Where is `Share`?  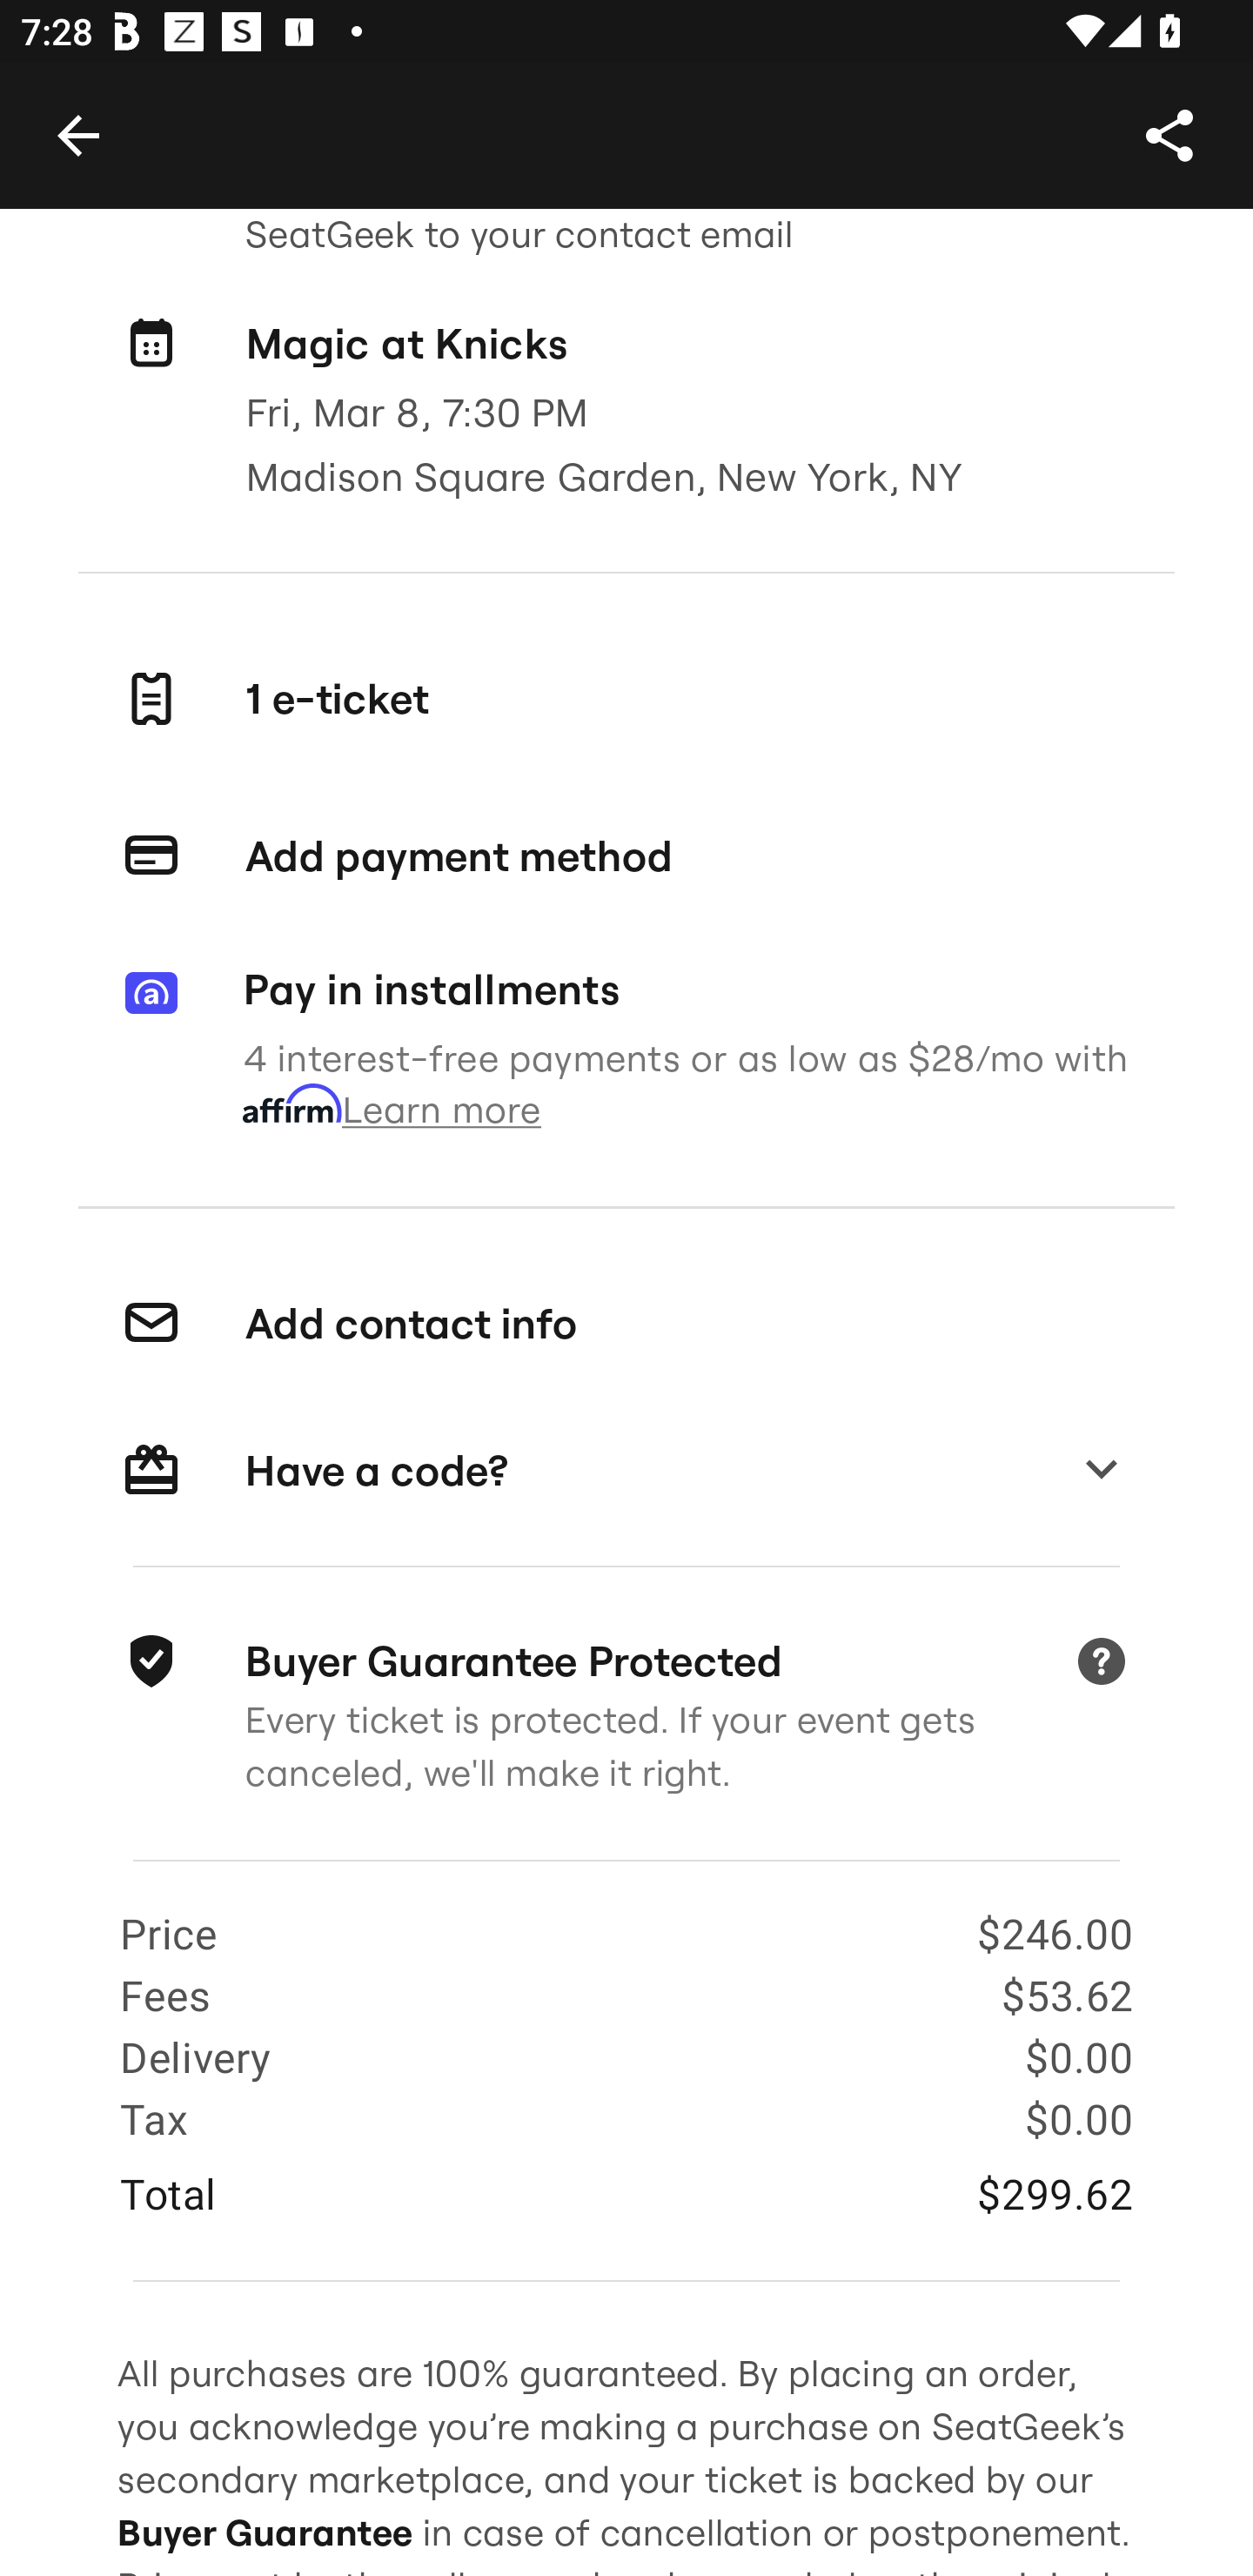
Share is located at coordinates (1169, 134).